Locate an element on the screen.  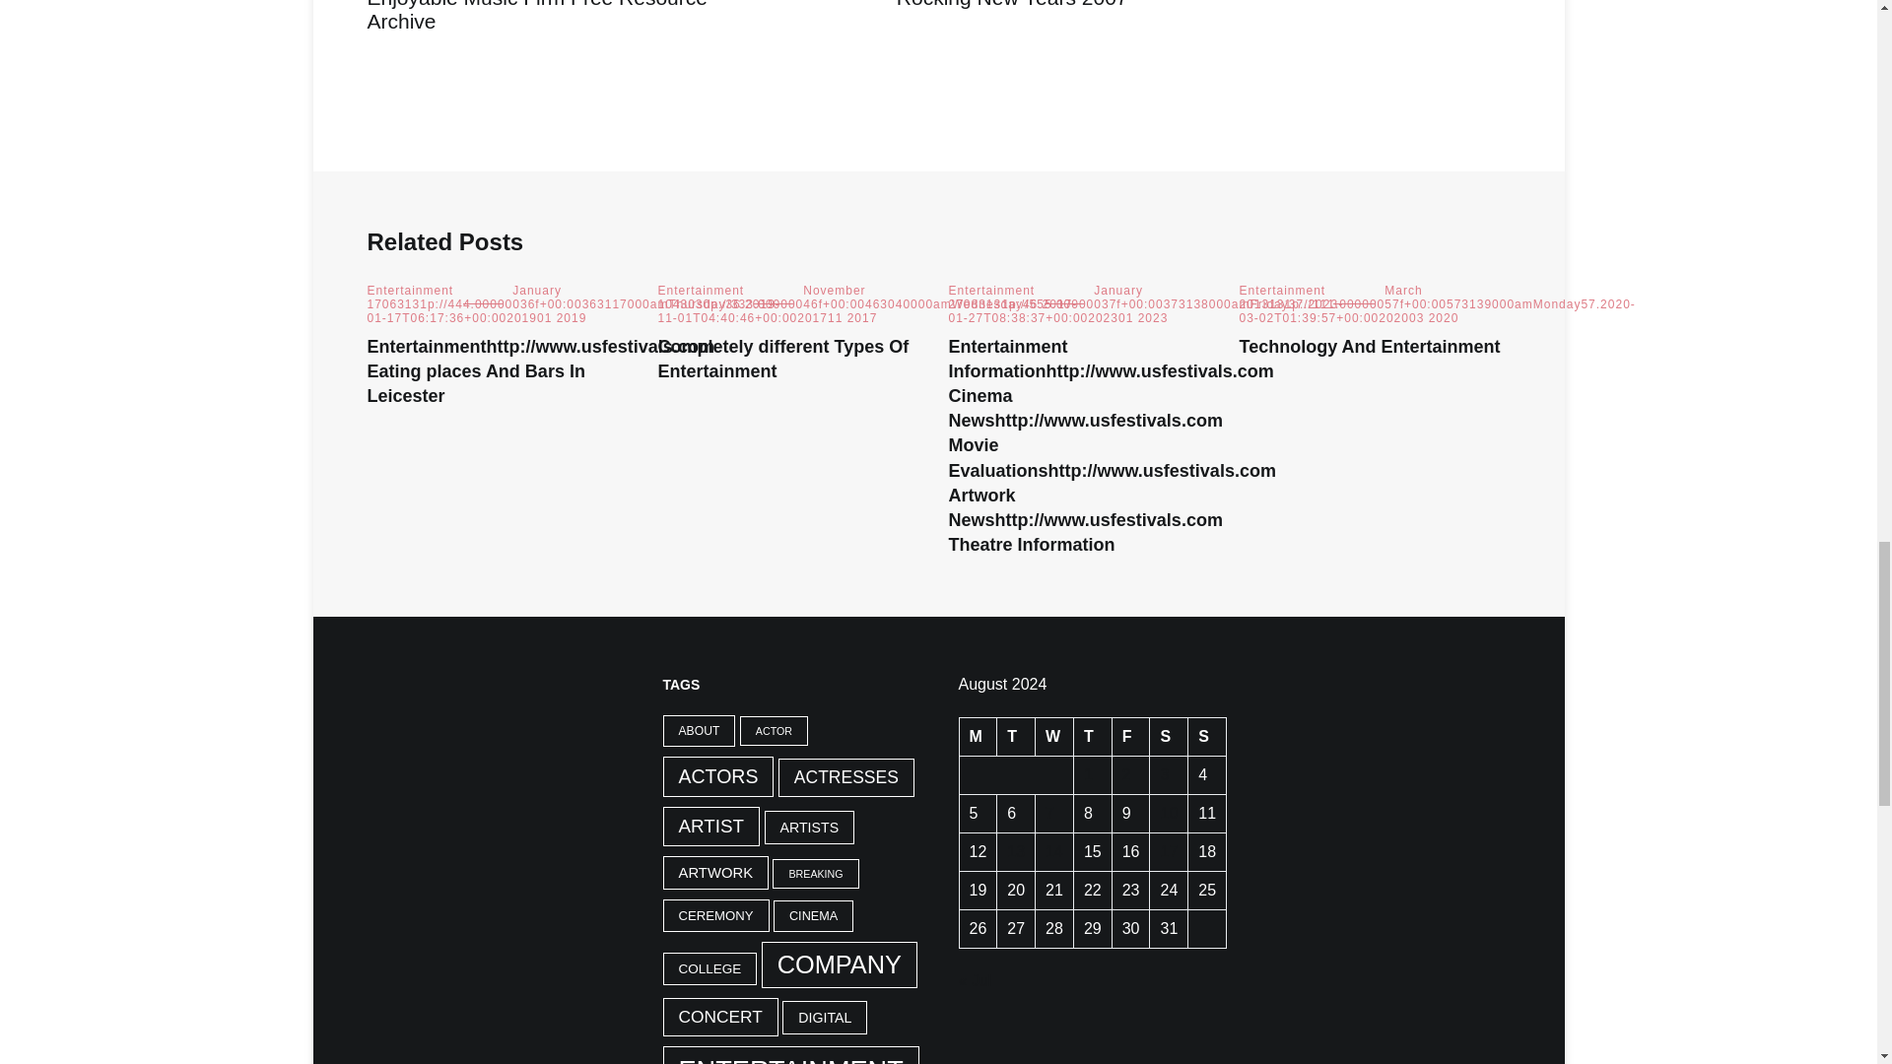
Friday is located at coordinates (1131, 737).